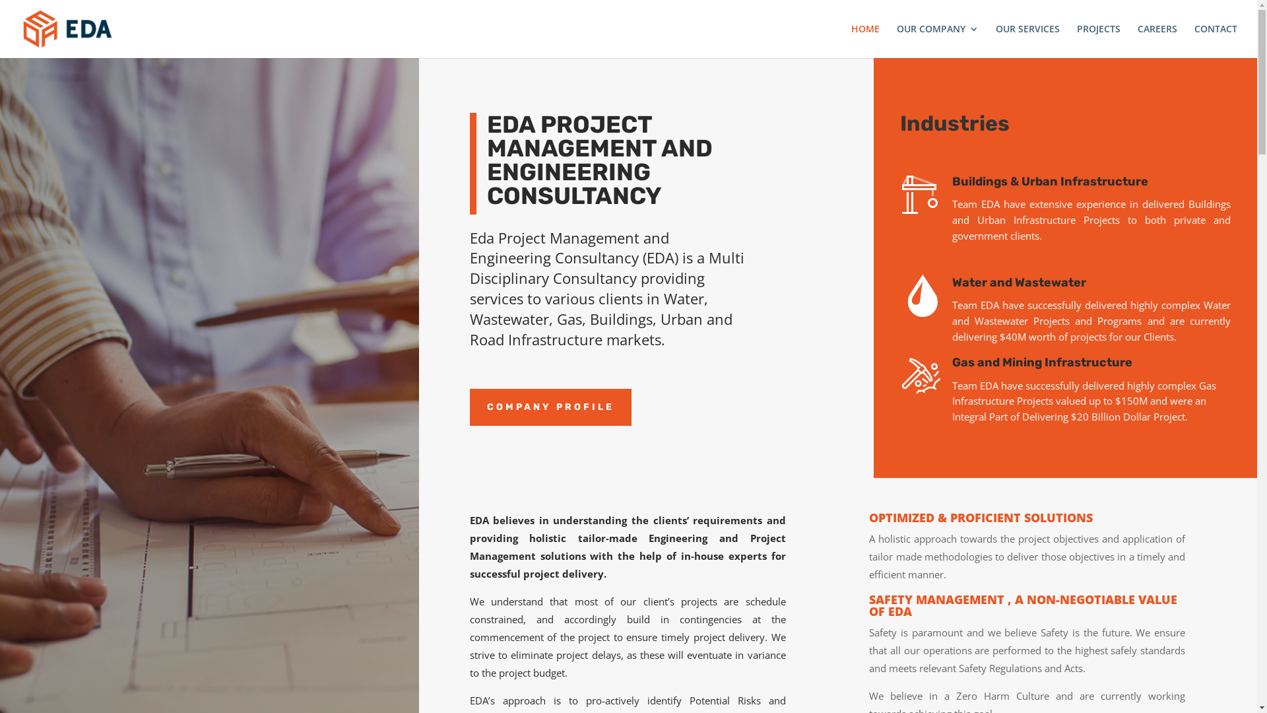 Image resolution: width=1267 pixels, height=713 pixels. Describe the element at coordinates (550, 407) in the screenshot. I see `COMPANY PROFILE` at that location.